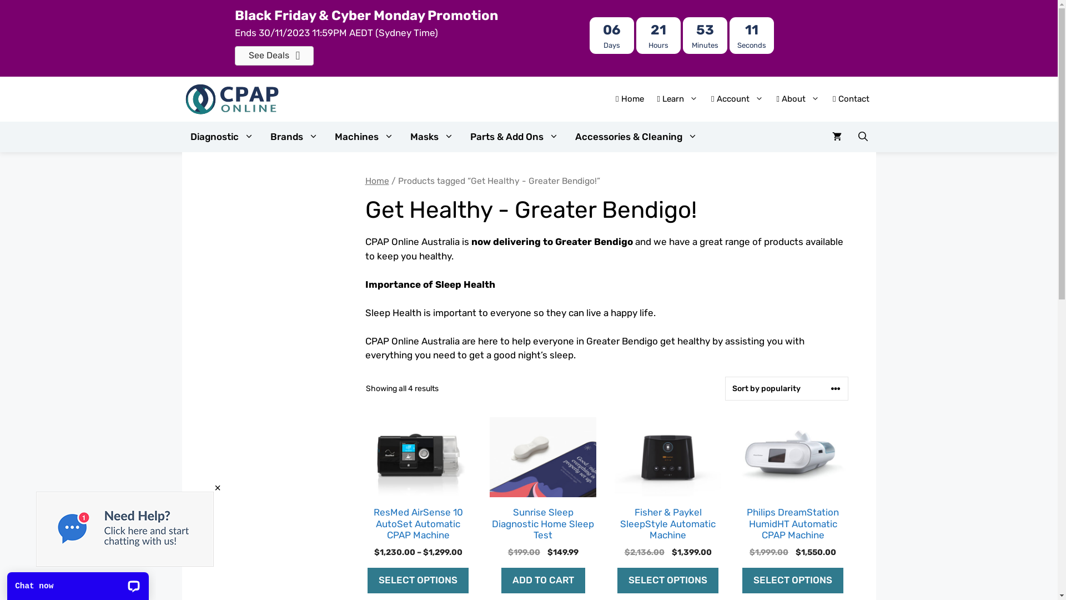 The width and height of the screenshot is (1066, 600). Describe the element at coordinates (543, 488) in the screenshot. I see `Sunrise Sleep Diagnostic Home Sleep Test
$199.00 $149.99` at that location.